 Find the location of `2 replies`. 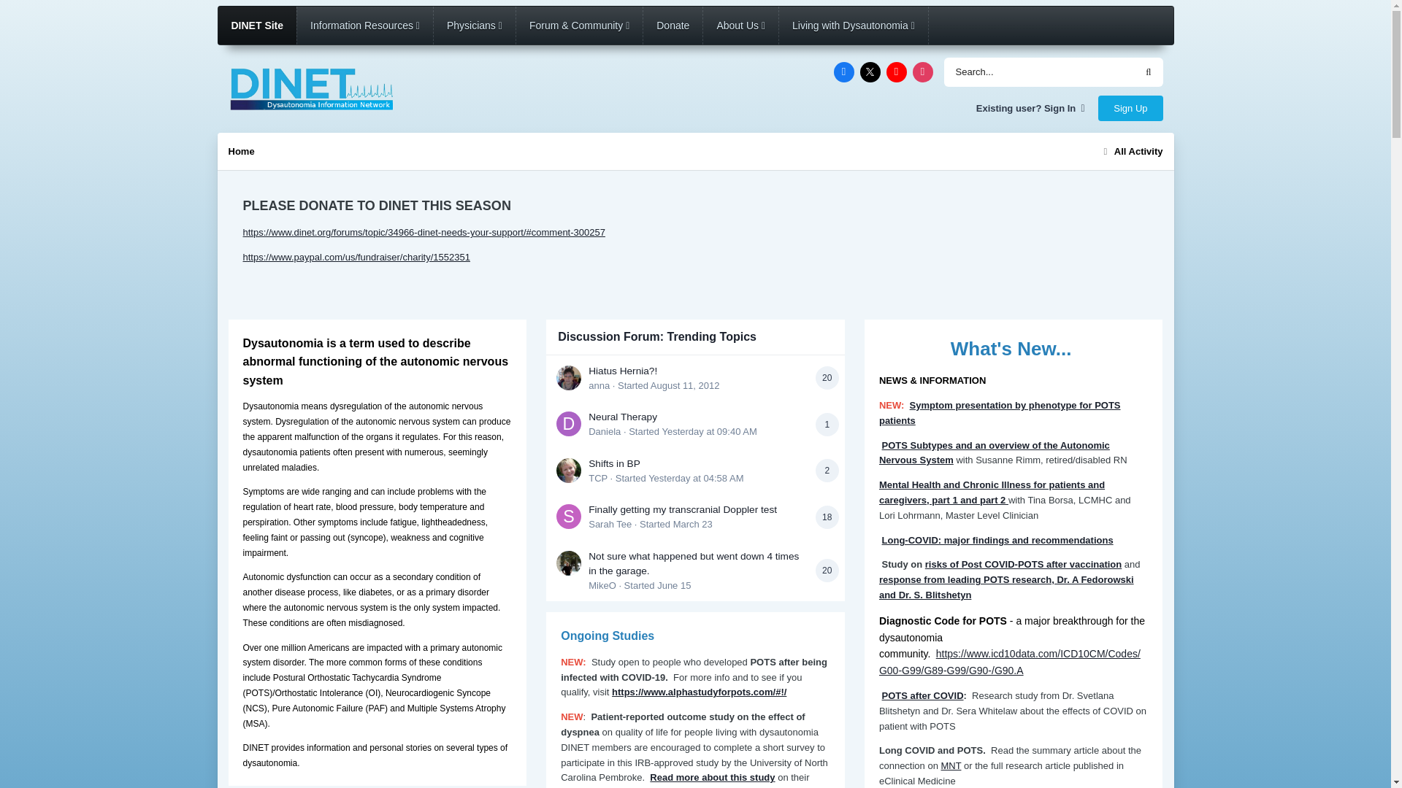

2 replies is located at coordinates (827, 470).